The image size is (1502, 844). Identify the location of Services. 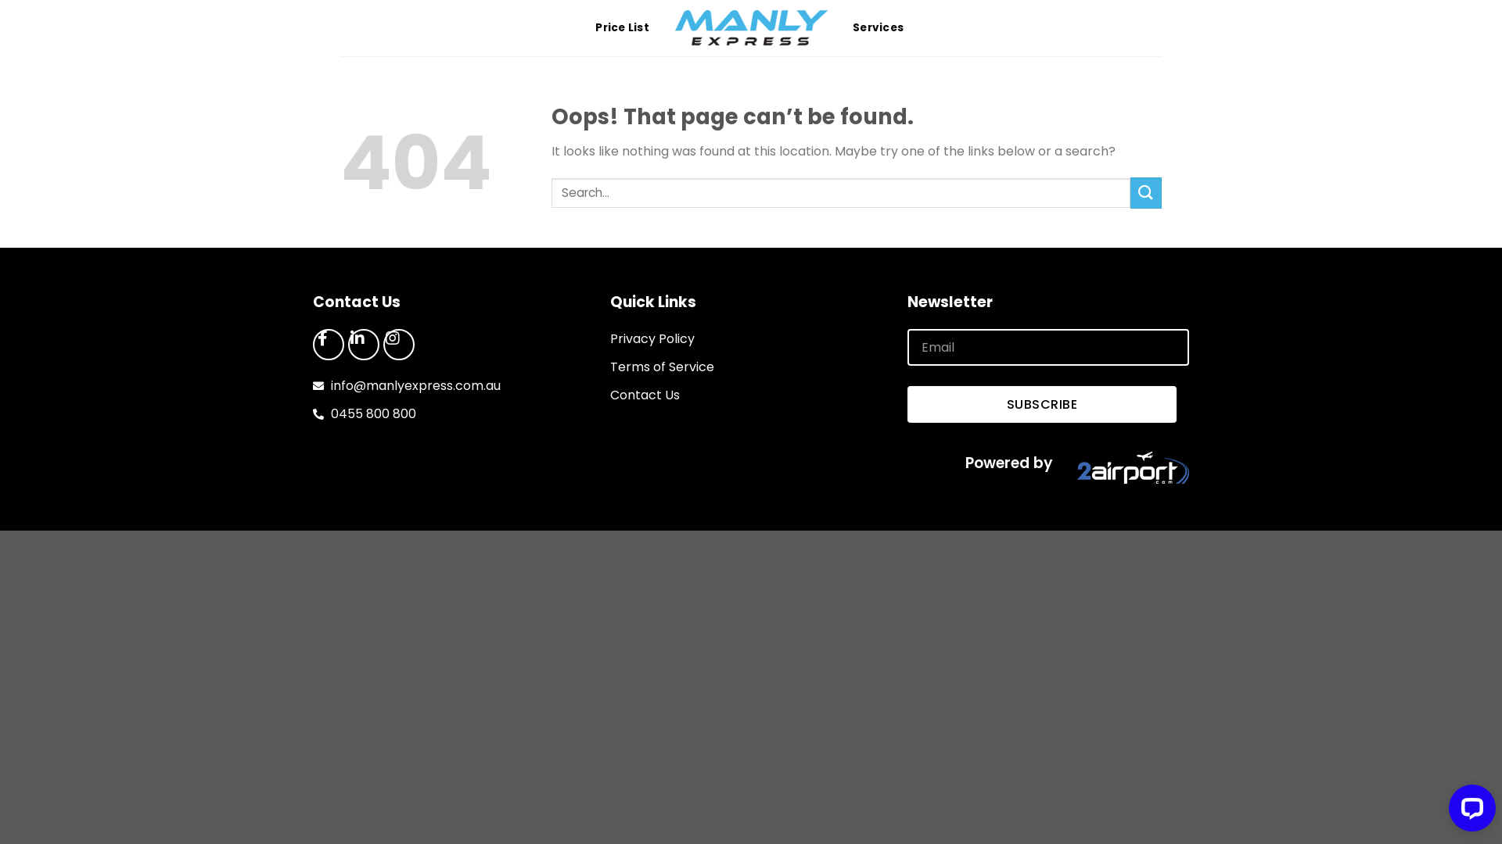
(878, 28).